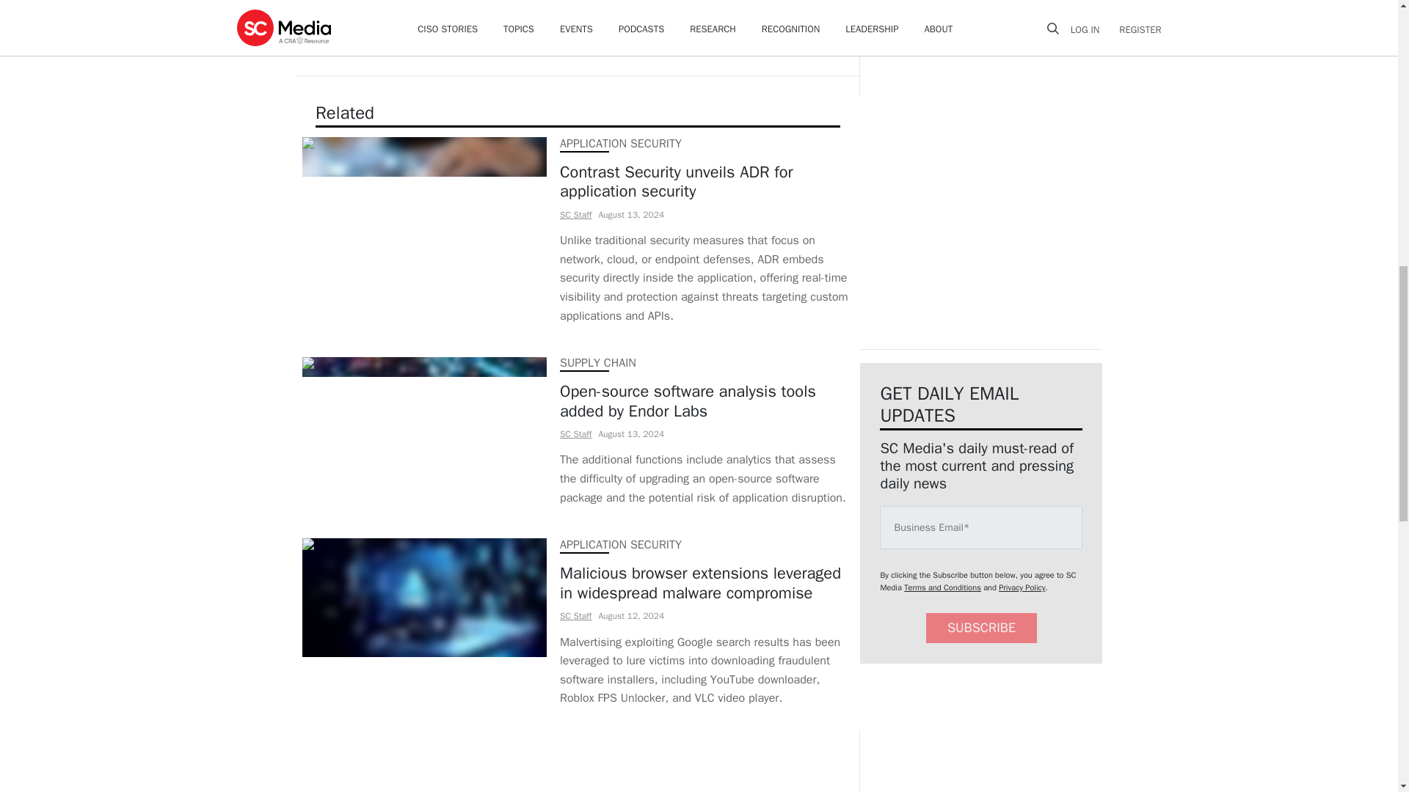  I want to click on Doug Olenick, so click(449, 50).